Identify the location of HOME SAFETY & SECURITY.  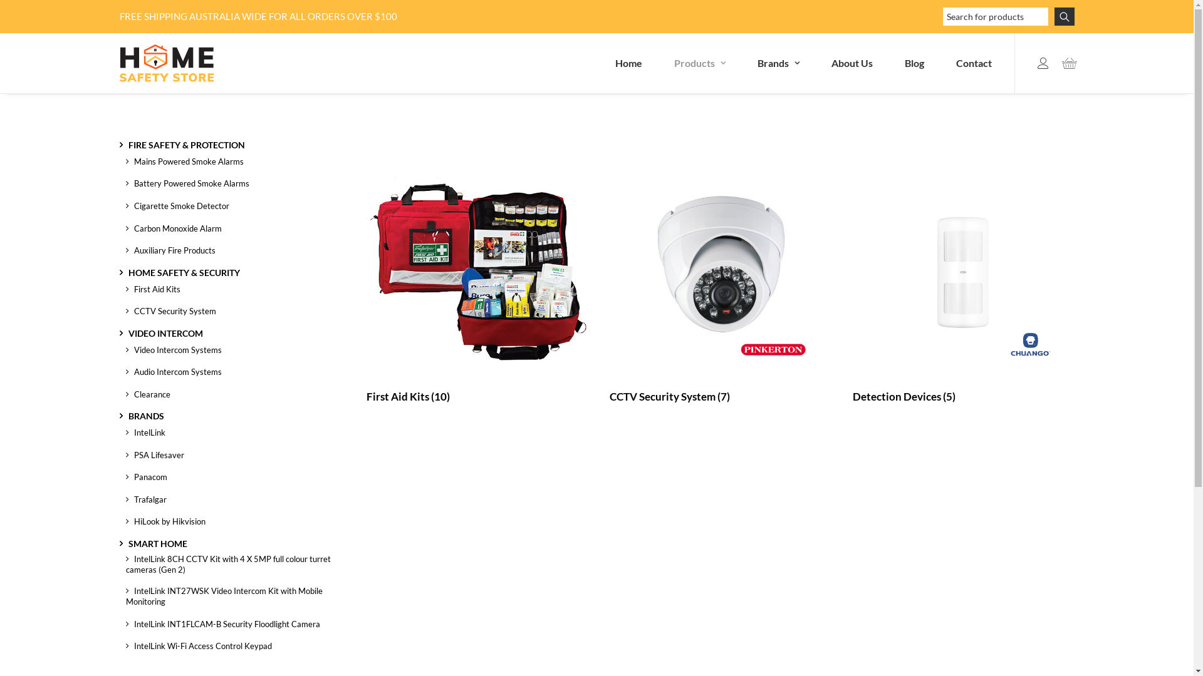
(179, 274).